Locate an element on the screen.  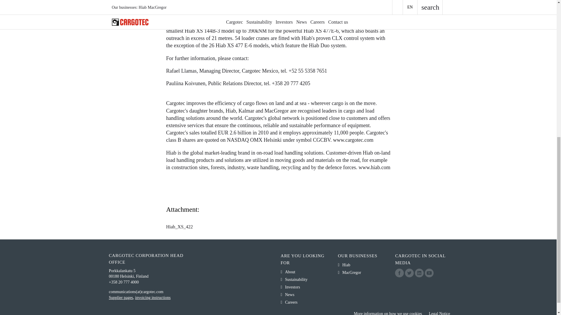
youtube is located at coordinates (429, 273).